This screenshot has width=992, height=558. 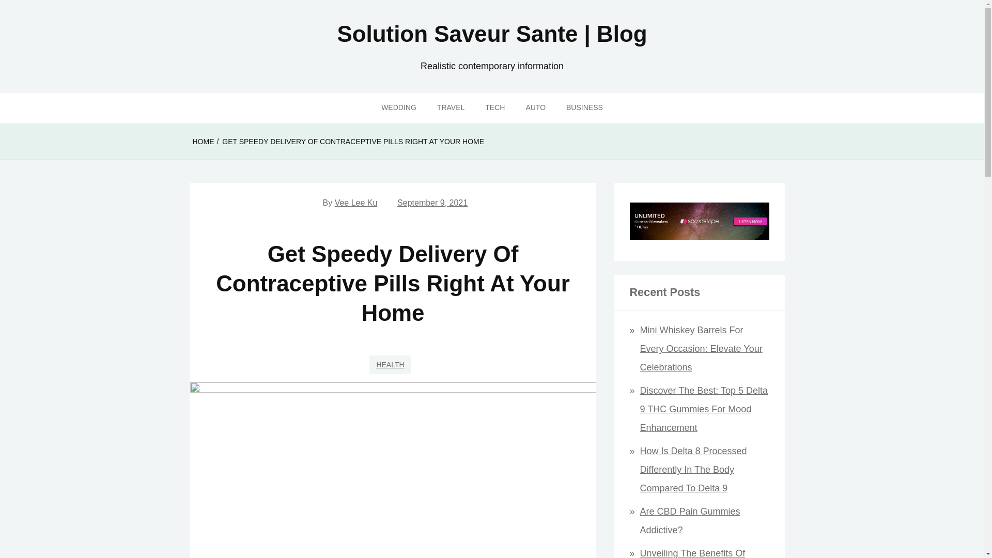 I want to click on Vee Lee Ku, so click(x=357, y=203).